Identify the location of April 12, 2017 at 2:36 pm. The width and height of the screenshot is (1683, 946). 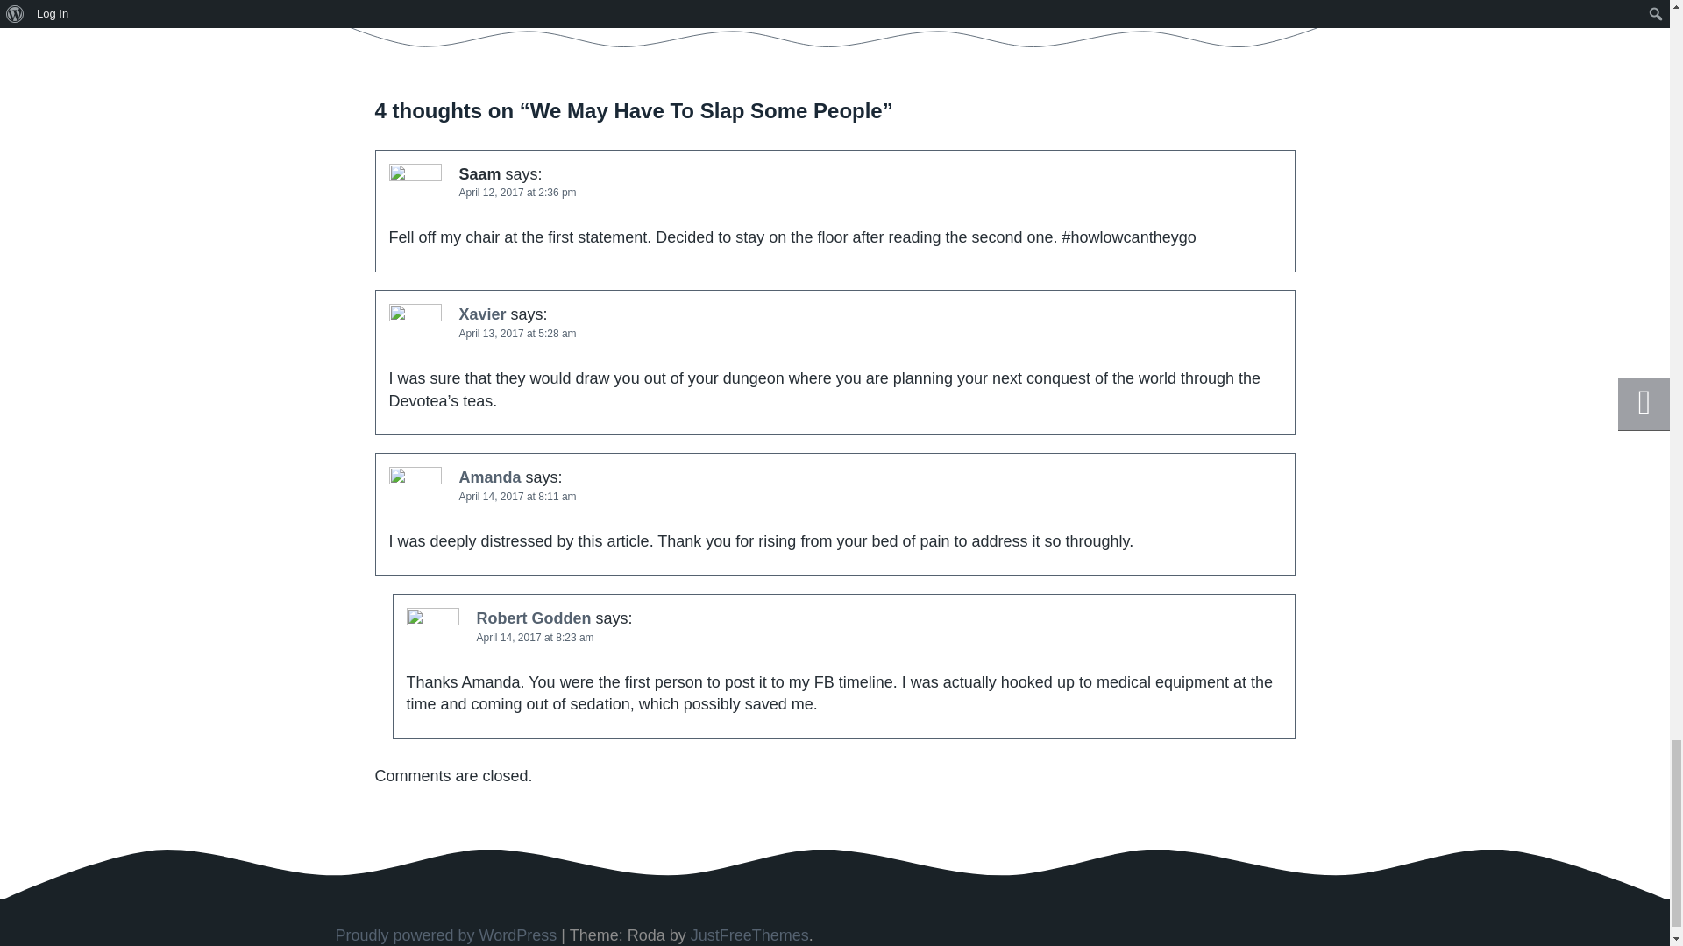
(518, 192).